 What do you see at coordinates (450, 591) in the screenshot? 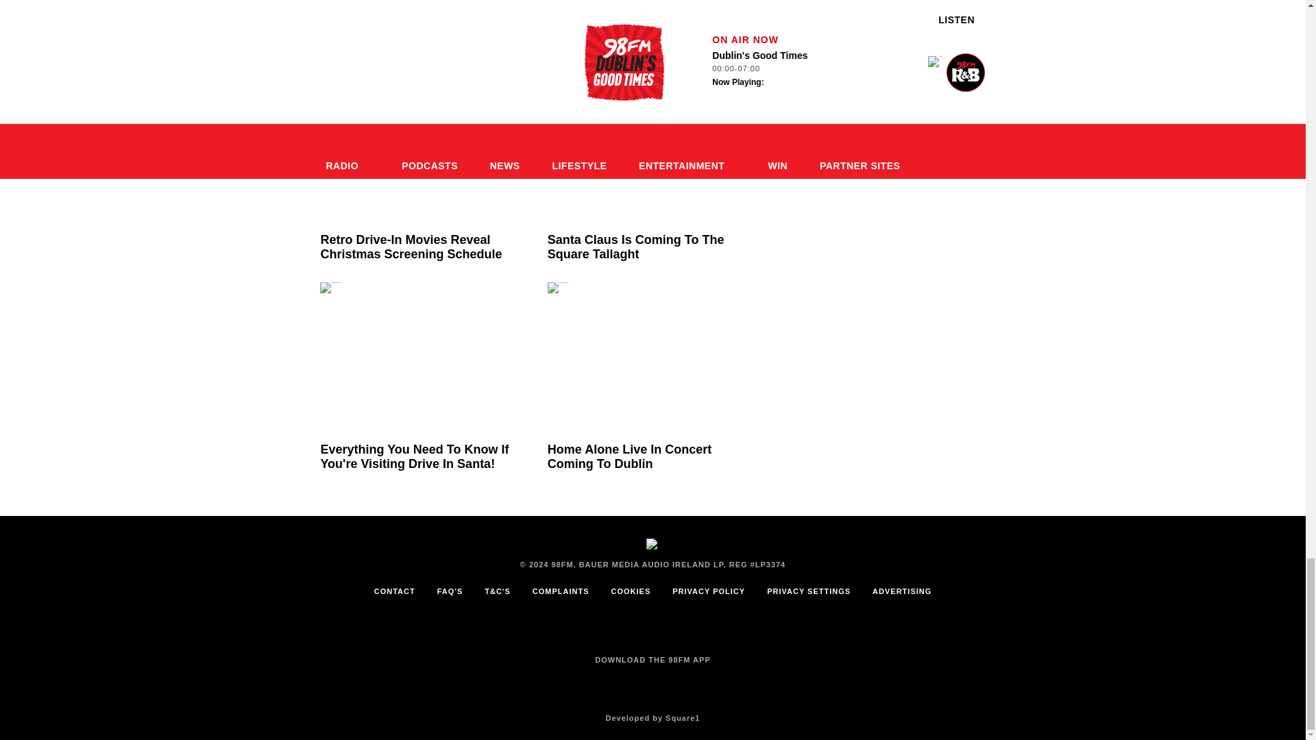
I see `FAQ's` at bounding box center [450, 591].